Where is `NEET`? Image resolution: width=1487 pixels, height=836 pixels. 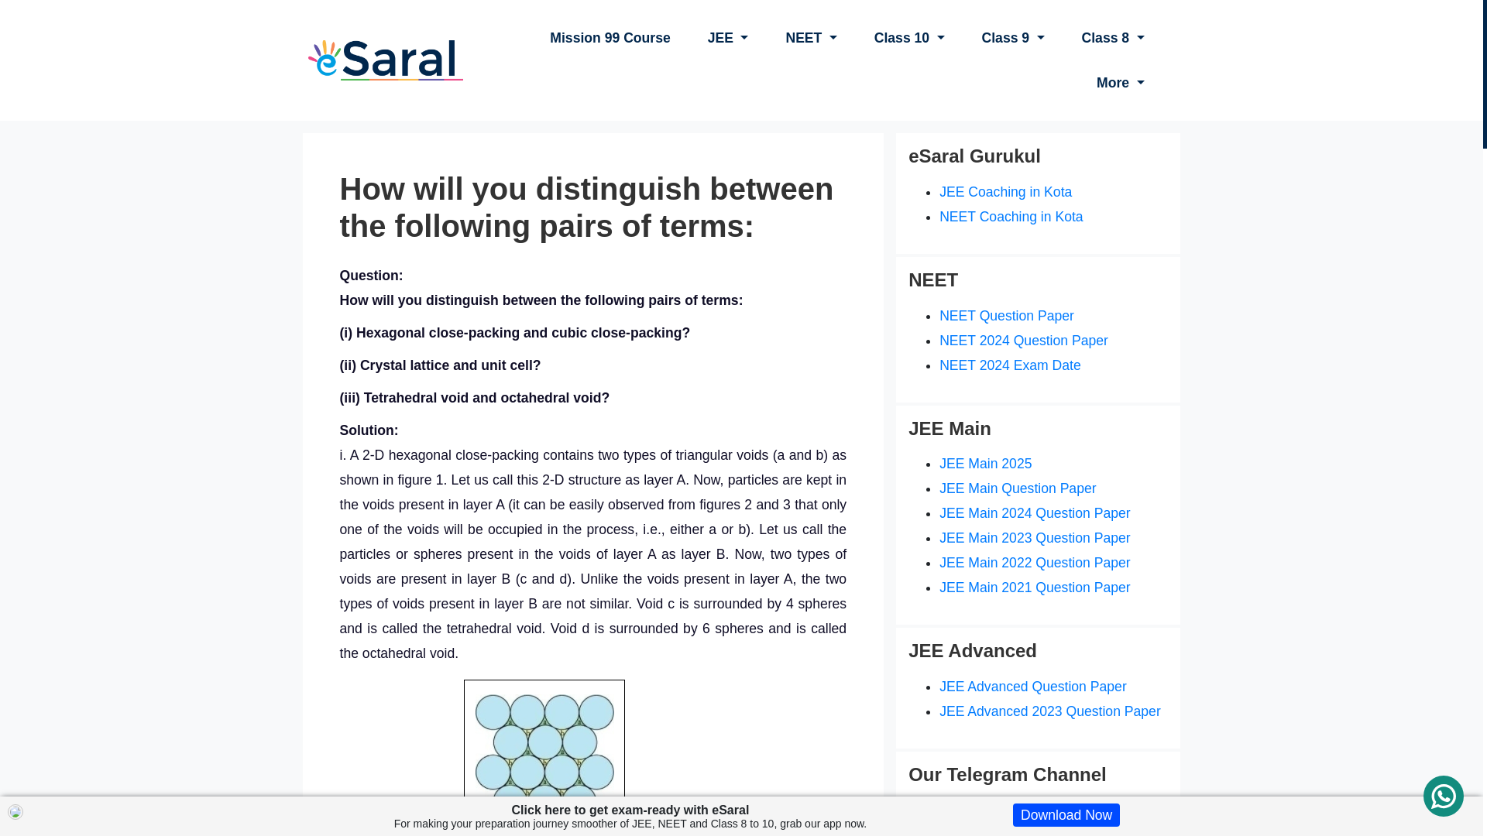
NEET is located at coordinates (811, 37).